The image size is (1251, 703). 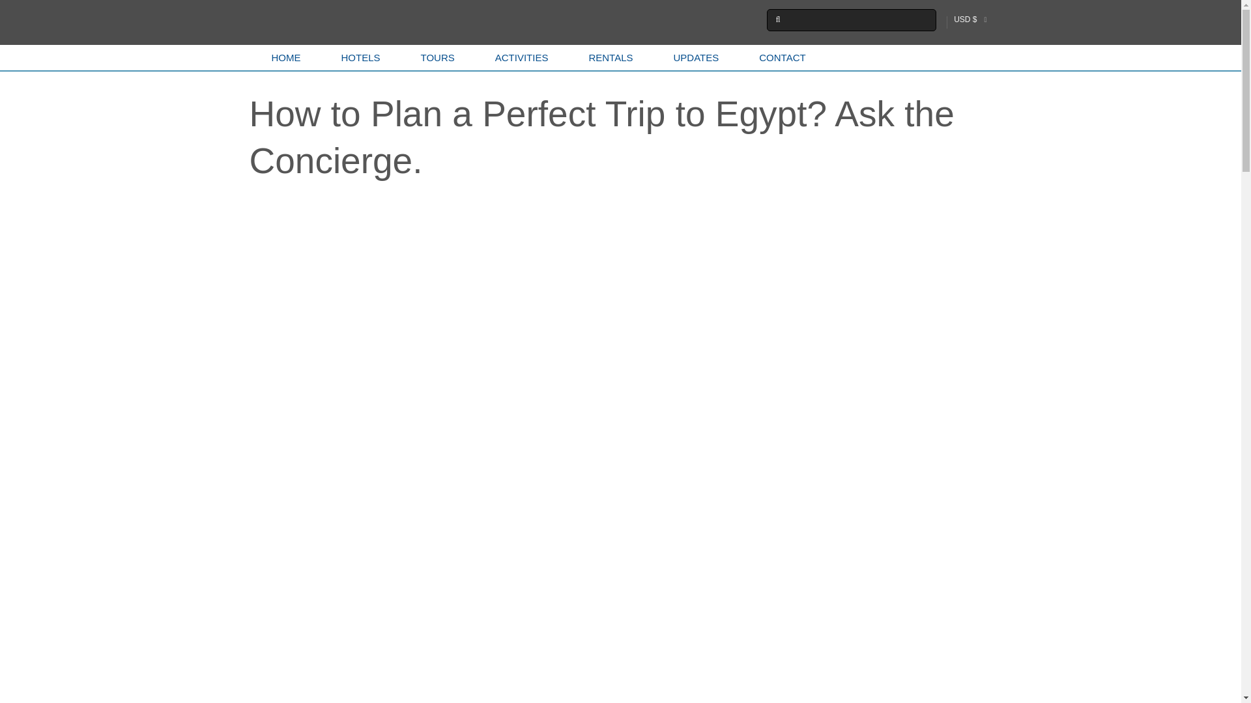 What do you see at coordinates (779, 57) in the screenshot?
I see `CONTACT` at bounding box center [779, 57].